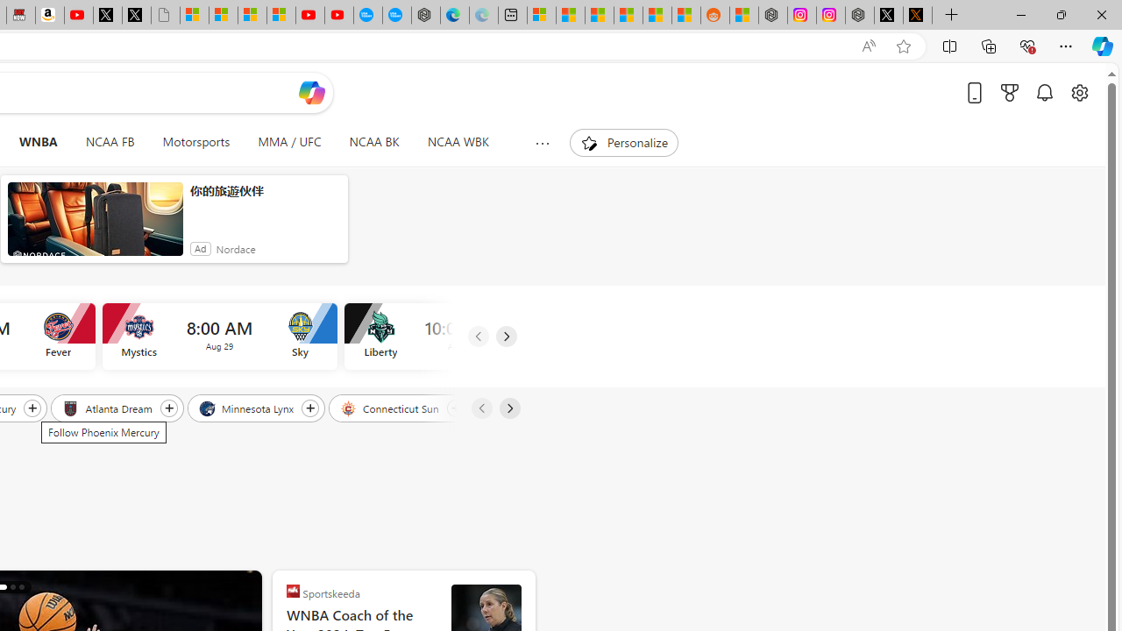 The image size is (1122, 631). What do you see at coordinates (624, 142) in the screenshot?
I see `Personalize` at bounding box center [624, 142].